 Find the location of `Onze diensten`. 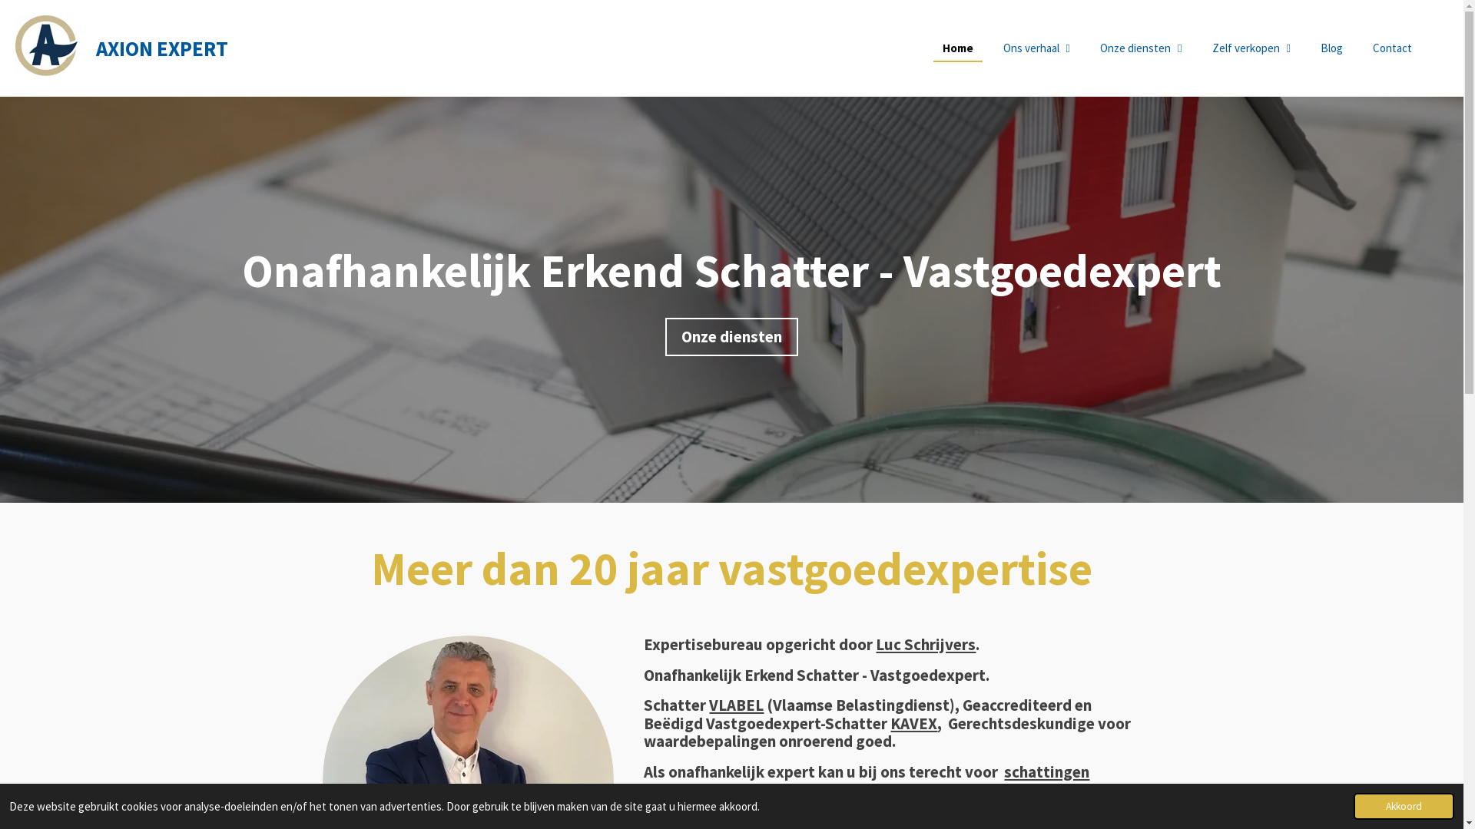

Onze diensten is located at coordinates (1141, 48).